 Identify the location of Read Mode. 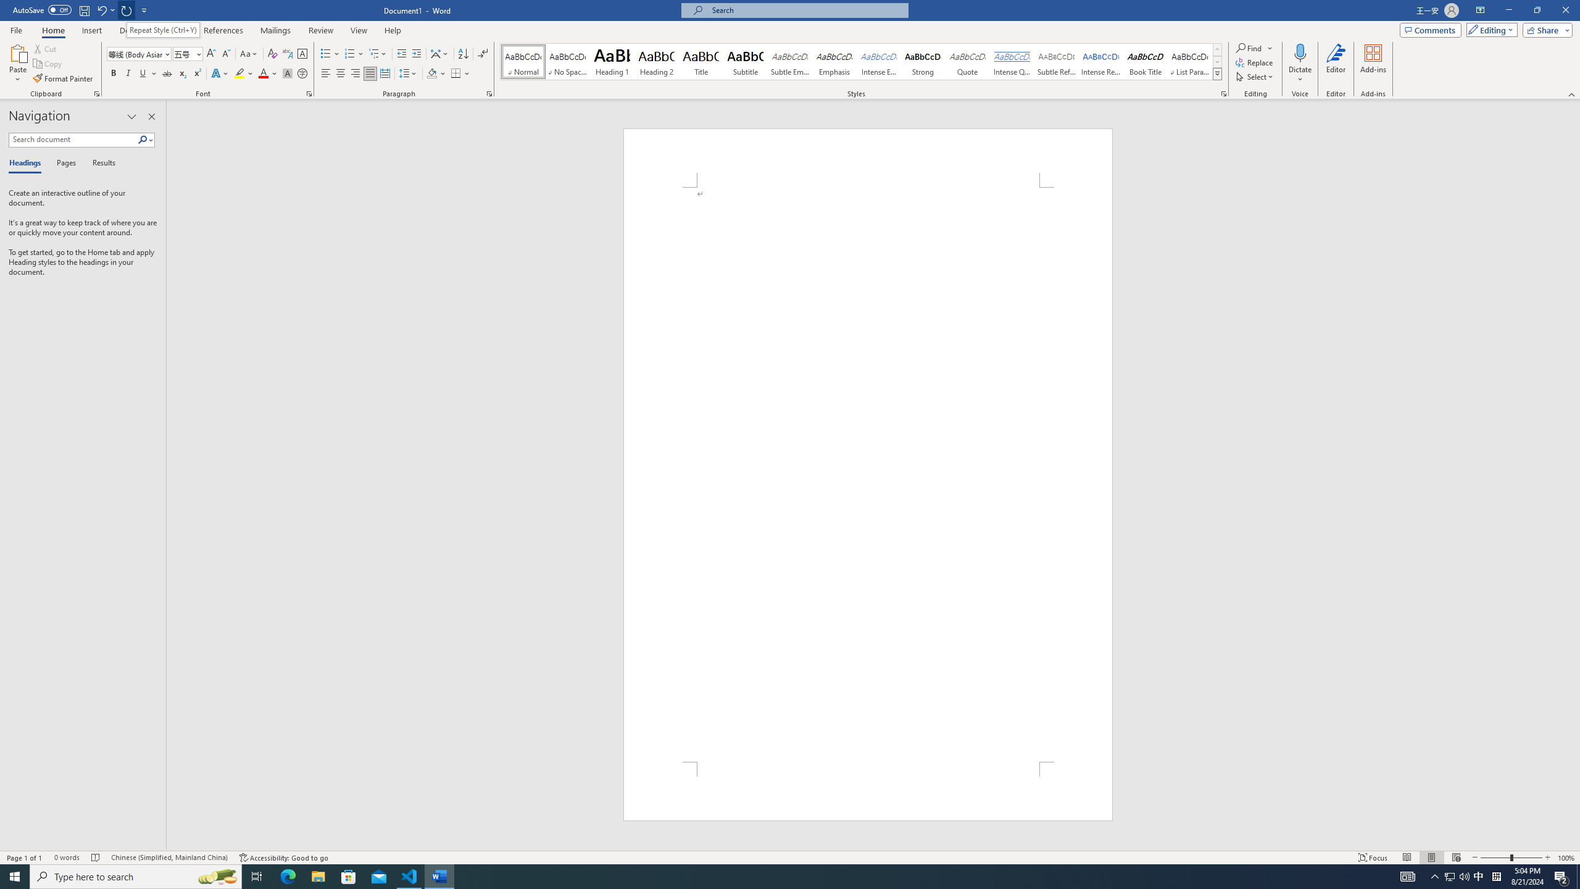
(1407, 858).